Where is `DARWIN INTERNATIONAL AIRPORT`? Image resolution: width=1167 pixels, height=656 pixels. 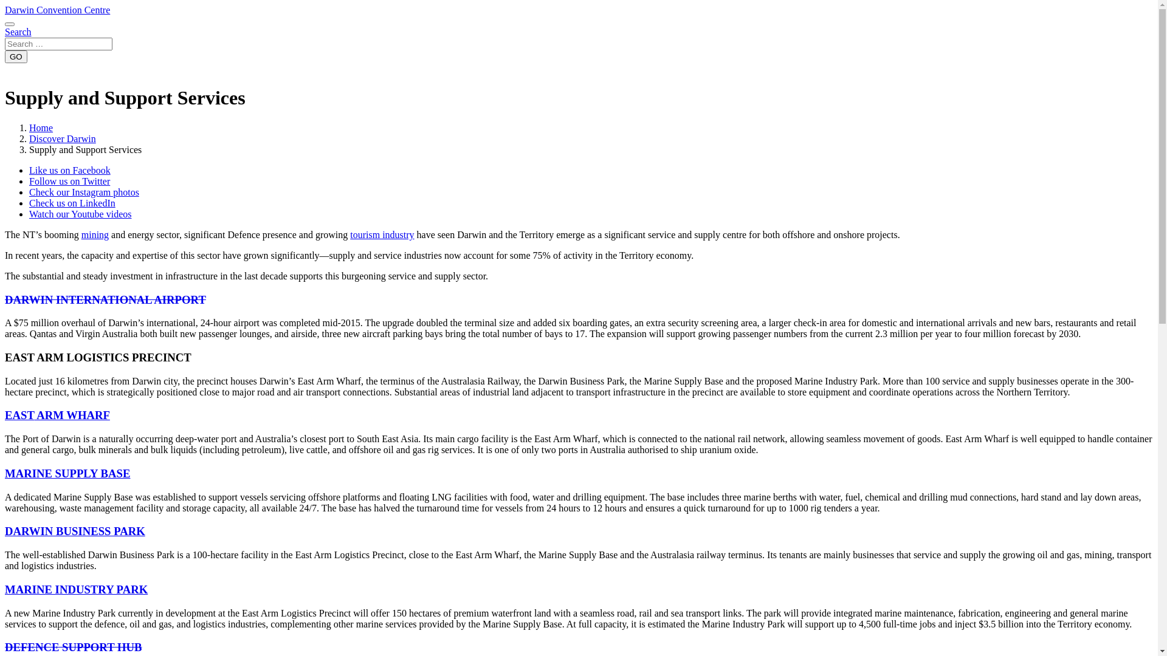 DARWIN INTERNATIONAL AIRPORT is located at coordinates (106, 300).